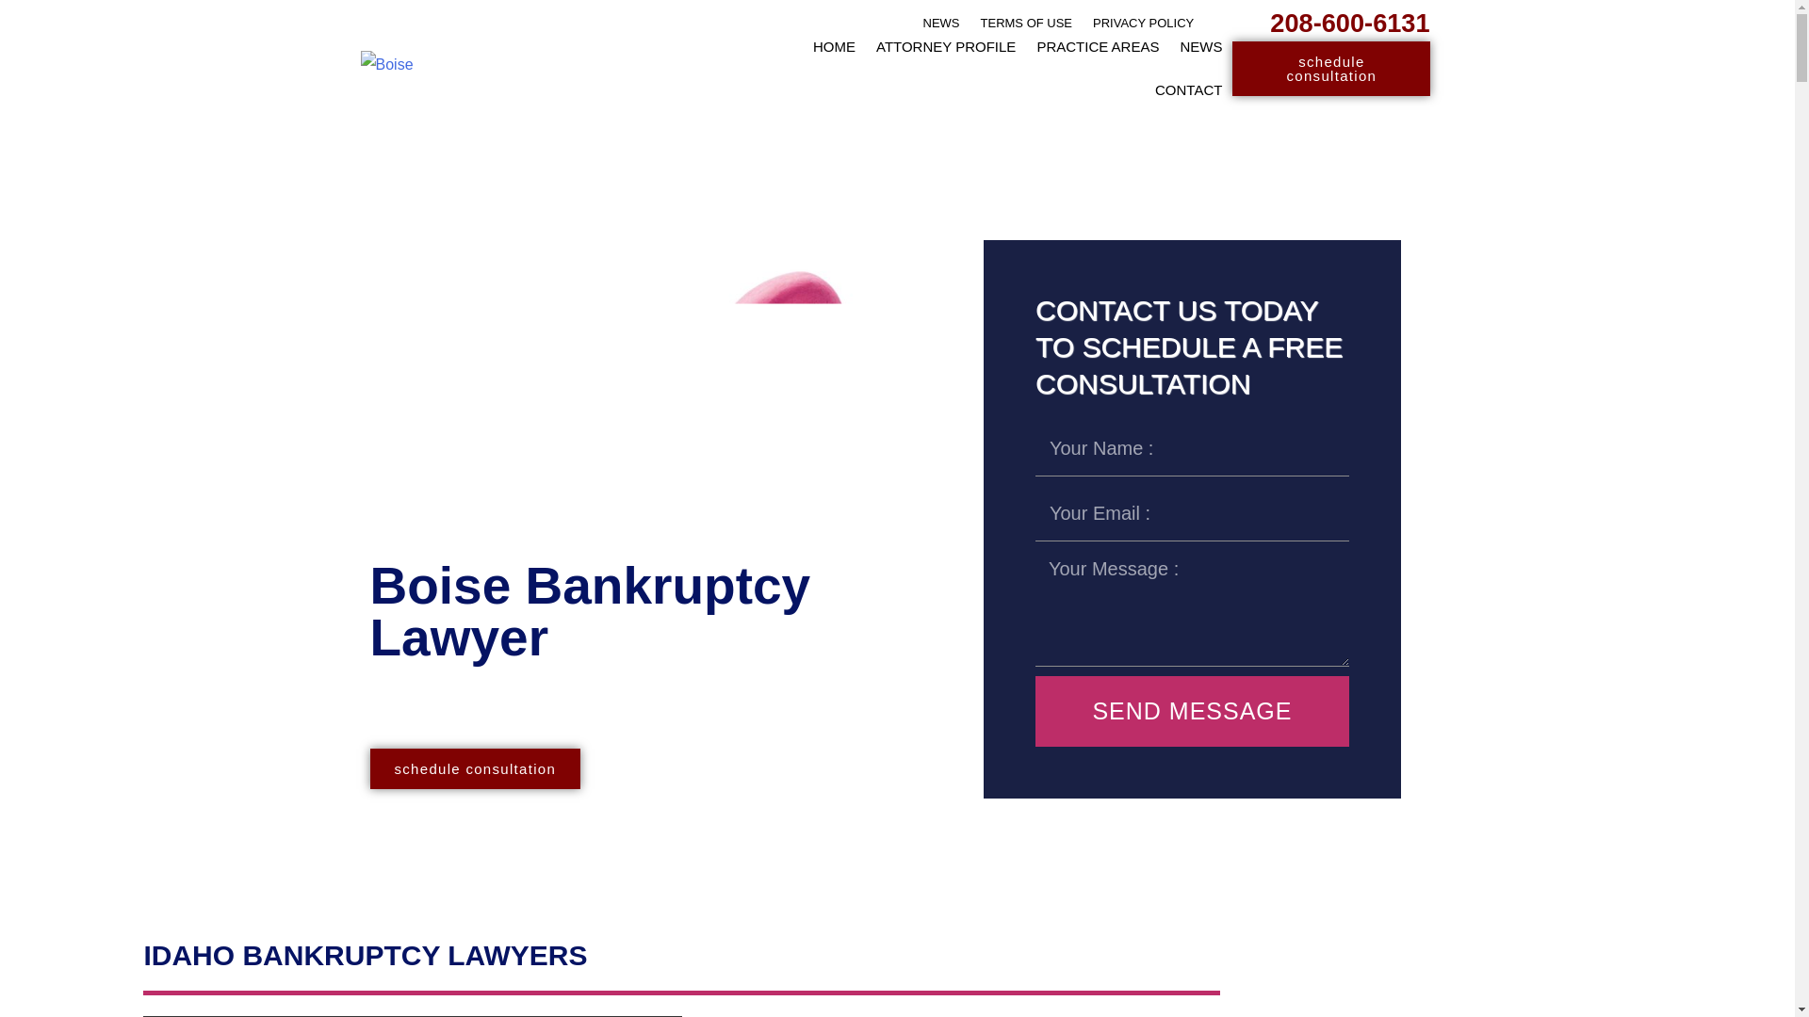 This screenshot has width=1809, height=1017. I want to click on ATTORNEY PROFILE, so click(946, 45).